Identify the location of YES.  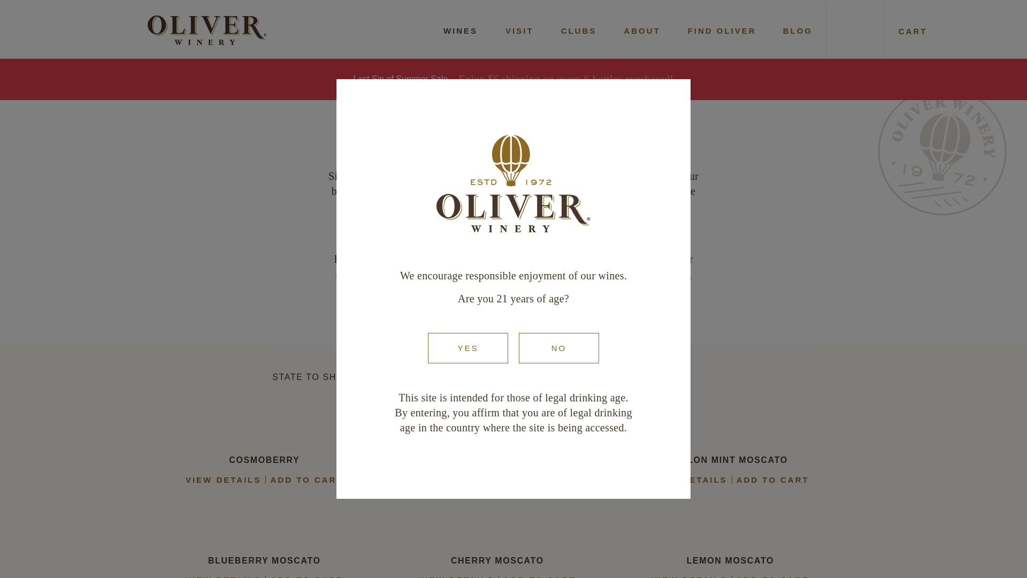
(468, 348).